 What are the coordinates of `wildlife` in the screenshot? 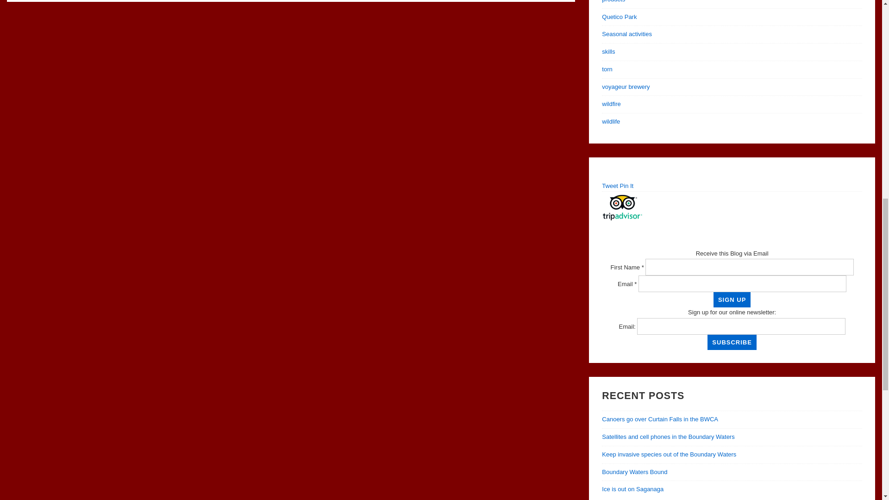 It's located at (610, 121).